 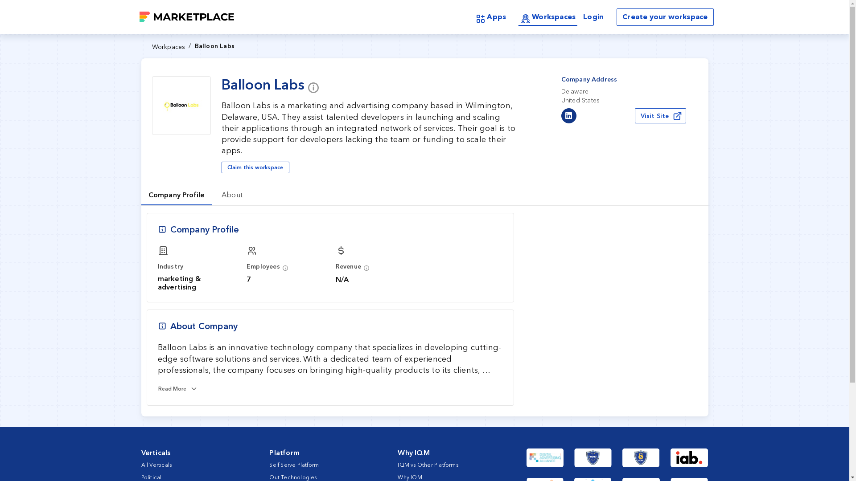 I want to click on All Verticals, so click(x=661, y=116).